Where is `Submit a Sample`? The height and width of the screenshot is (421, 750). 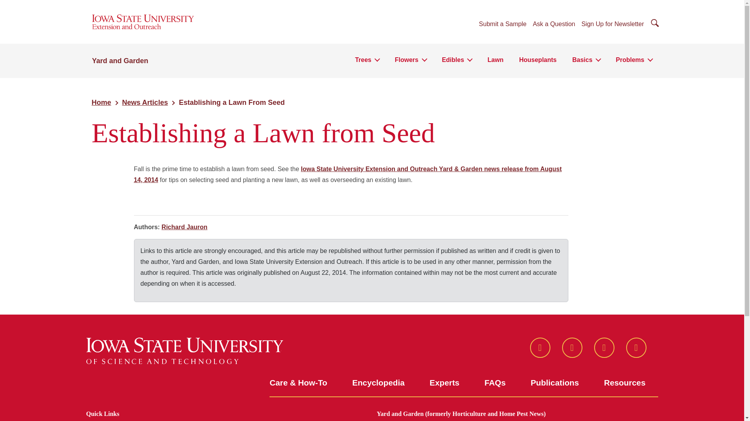
Submit a Sample is located at coordinates (502, 25).